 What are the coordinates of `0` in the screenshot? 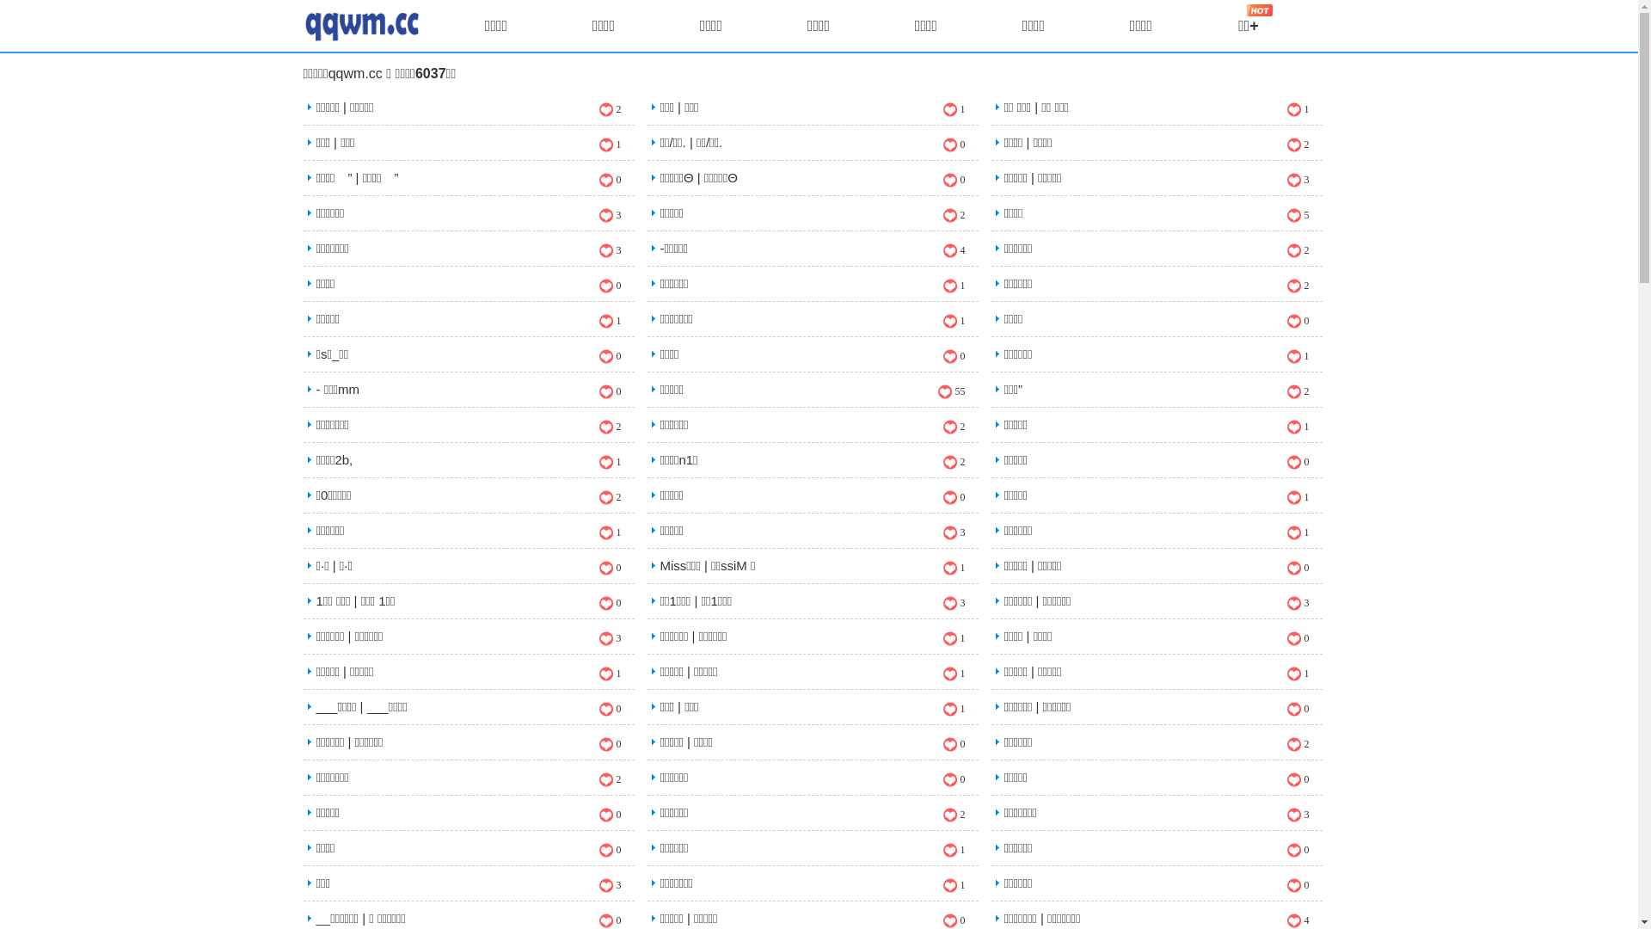 It's located at (954, 356).